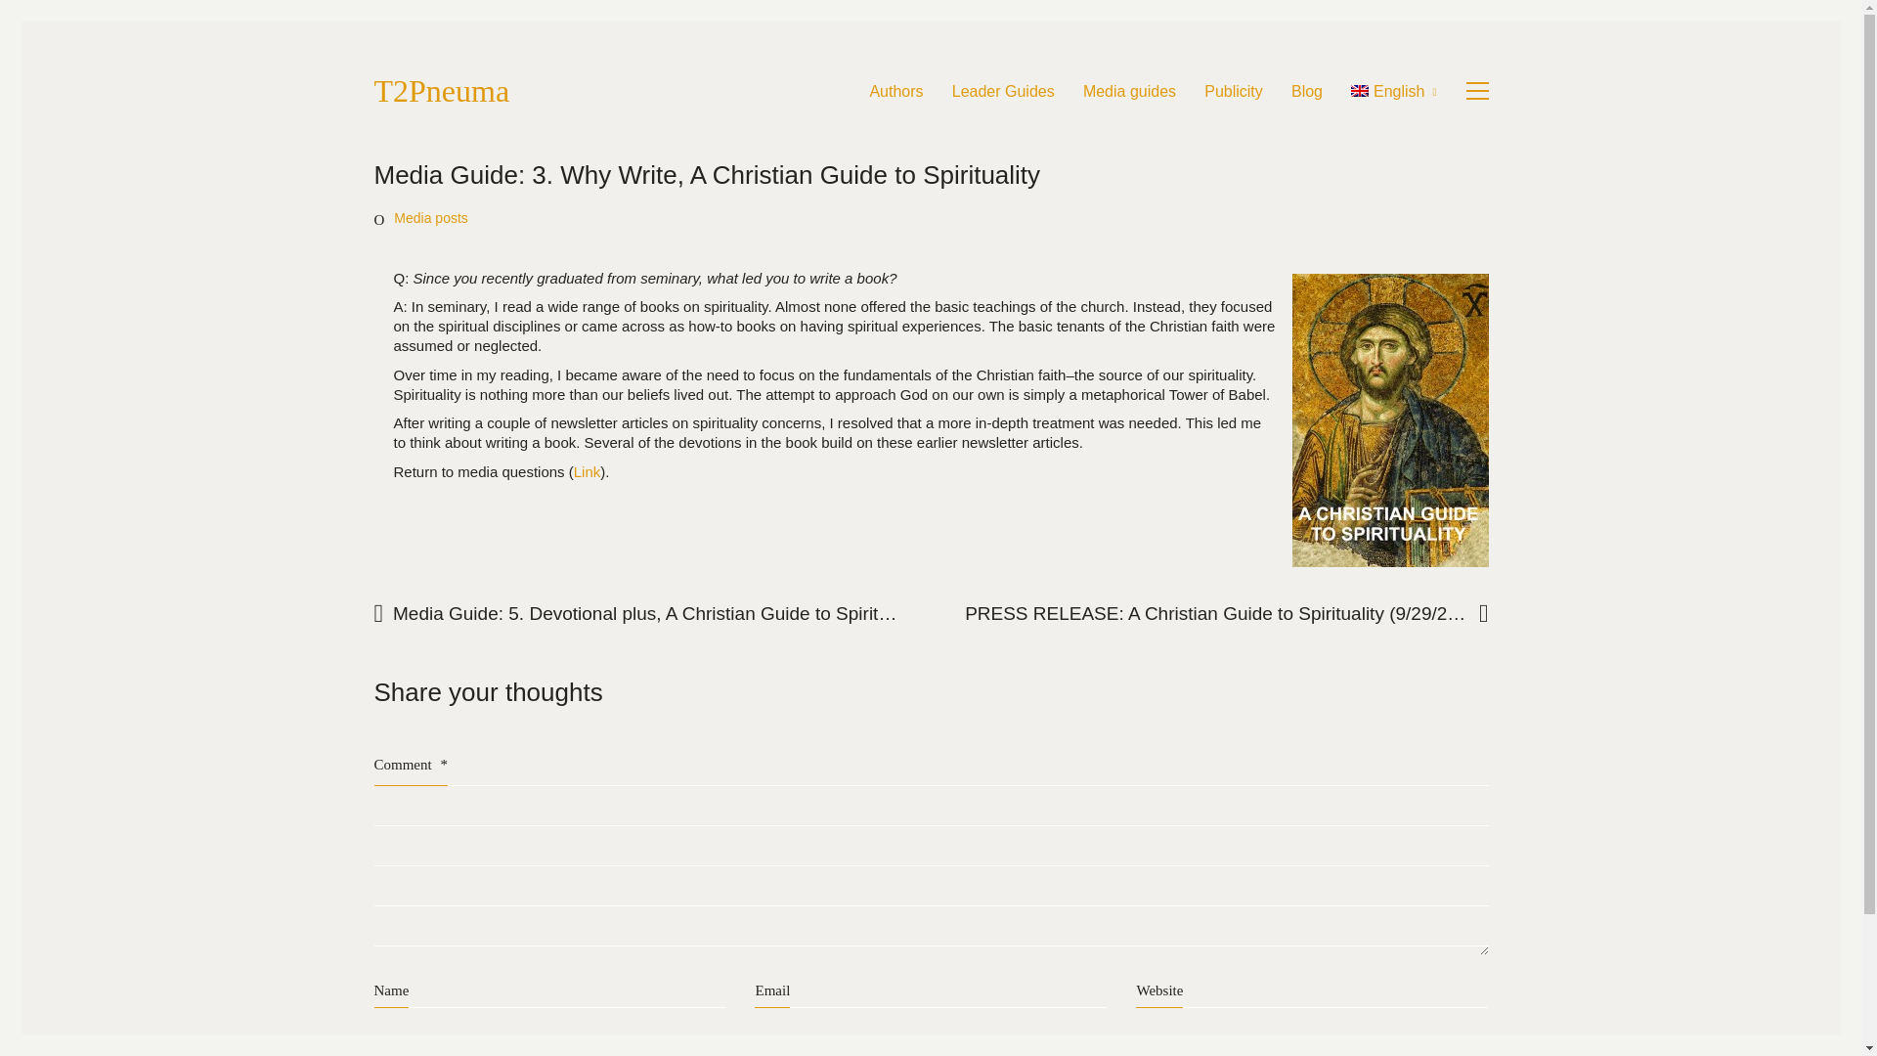 The width and height of the screenshot is (1877, 1056). What do you see at coordinates (1234, 91) in the screenshot?
I see `Publicity` at bounding box center [1234, 91].